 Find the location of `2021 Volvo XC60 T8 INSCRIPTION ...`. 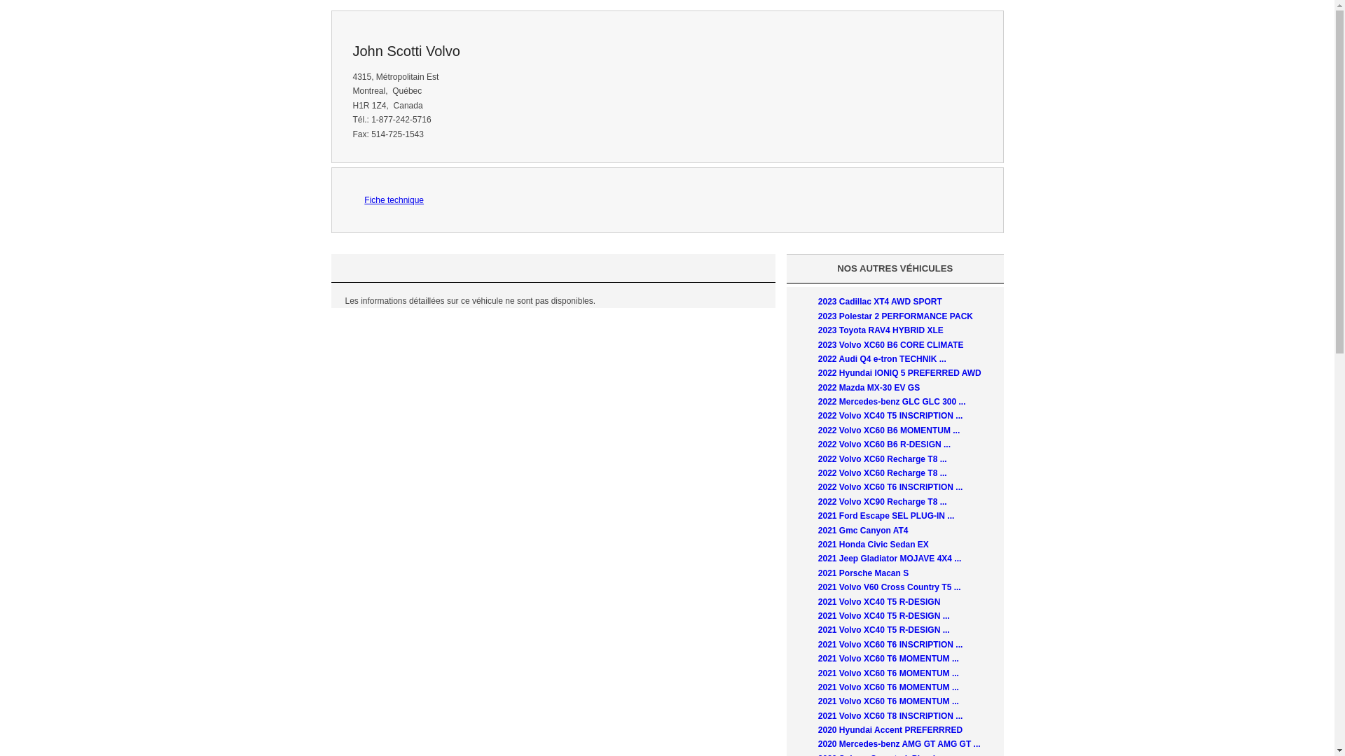

2021 Volvo XC60 T8 INSCRIPTION ... is located at coordinates (891, 716).